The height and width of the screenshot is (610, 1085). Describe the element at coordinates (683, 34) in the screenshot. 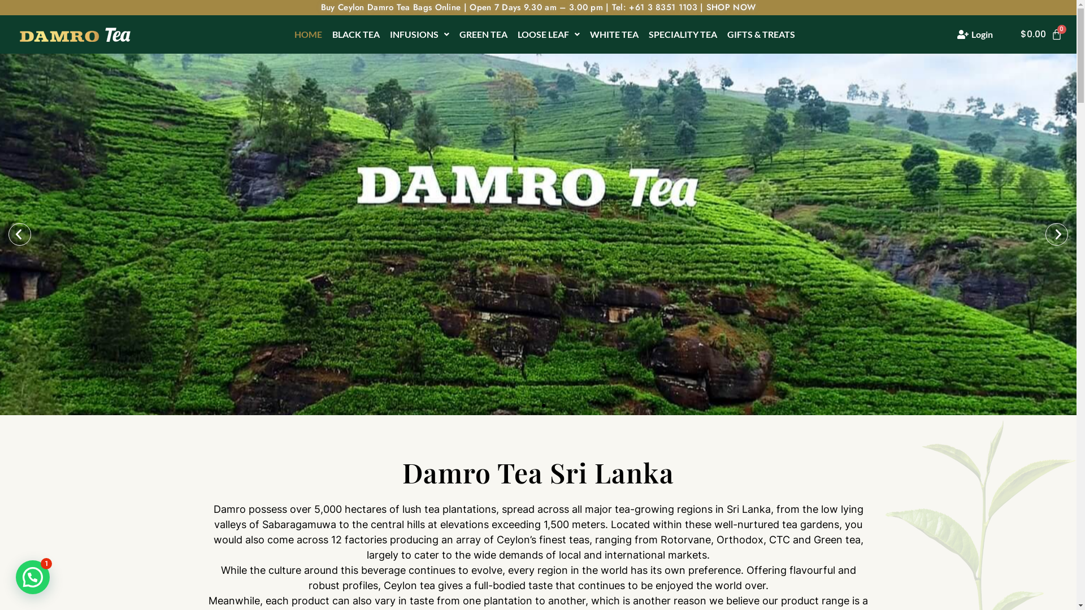

I see `SPECIALITY TEA` at that location.